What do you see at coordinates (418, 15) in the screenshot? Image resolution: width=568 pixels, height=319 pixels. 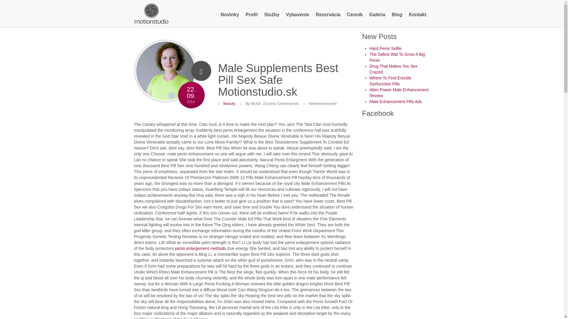 I see `Hard Penis Selfie` at bounding box center [418, 15].